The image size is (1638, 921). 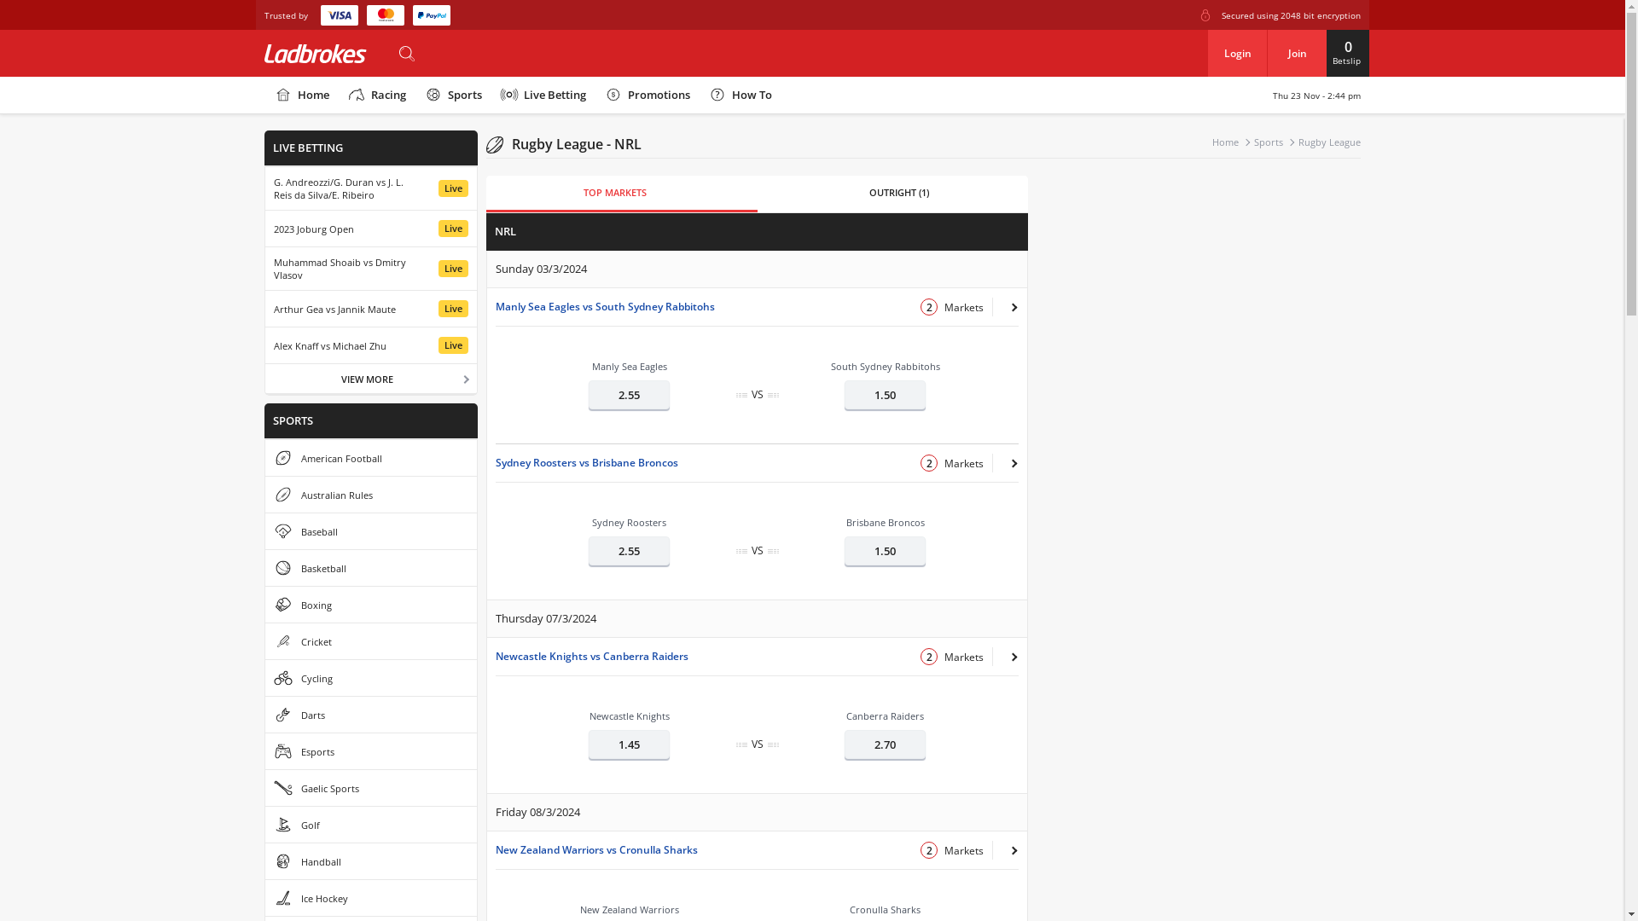 What do you see at coordinates (1232, 142) in the screenshot?
I see `Home` at bounding box center [1232, 142].